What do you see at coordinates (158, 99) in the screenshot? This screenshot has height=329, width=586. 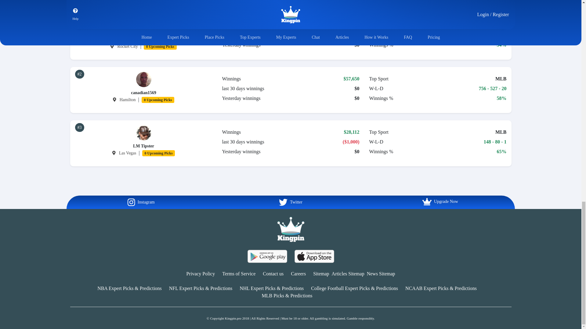 I see `0 Upcoming Picks` at bounding box center [158, 99].